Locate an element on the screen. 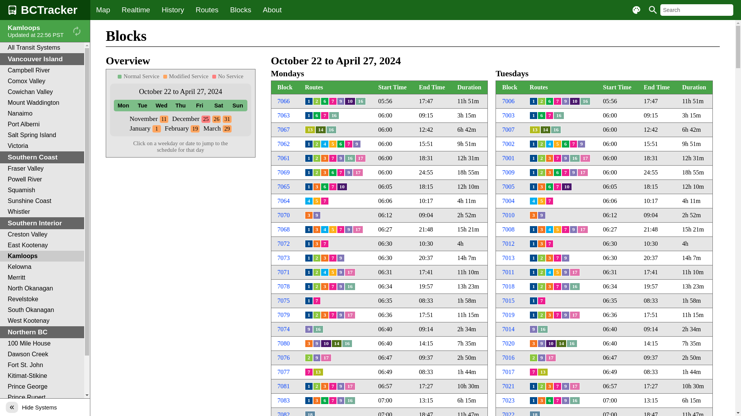 This screenshot has width=741, height=416. 2 is located at coordinates (542, 272).